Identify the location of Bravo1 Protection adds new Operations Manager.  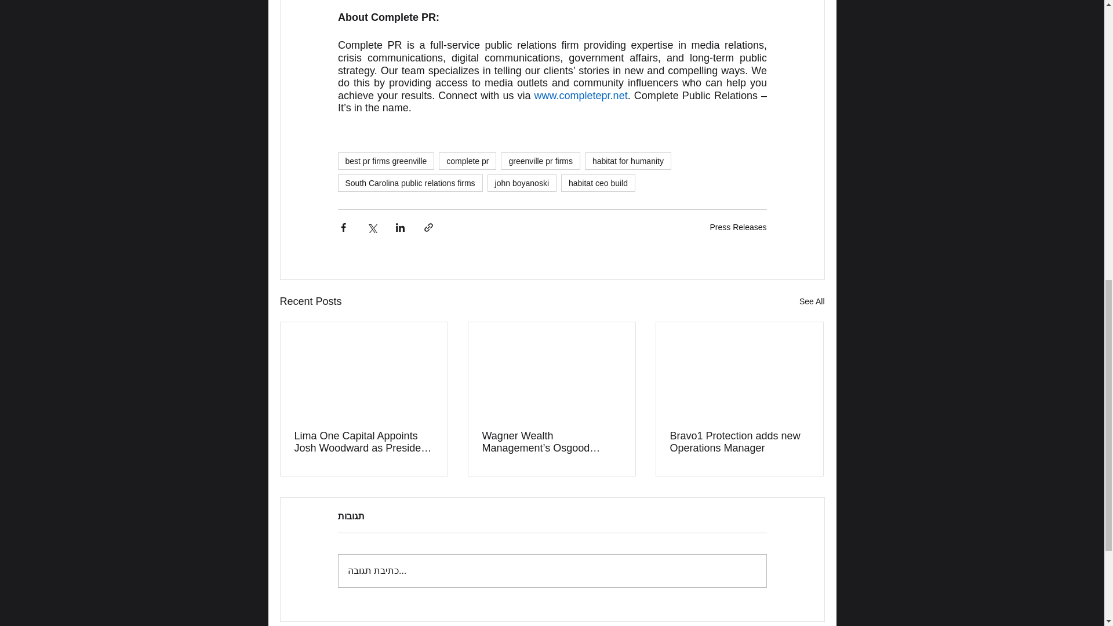
(739, 442).